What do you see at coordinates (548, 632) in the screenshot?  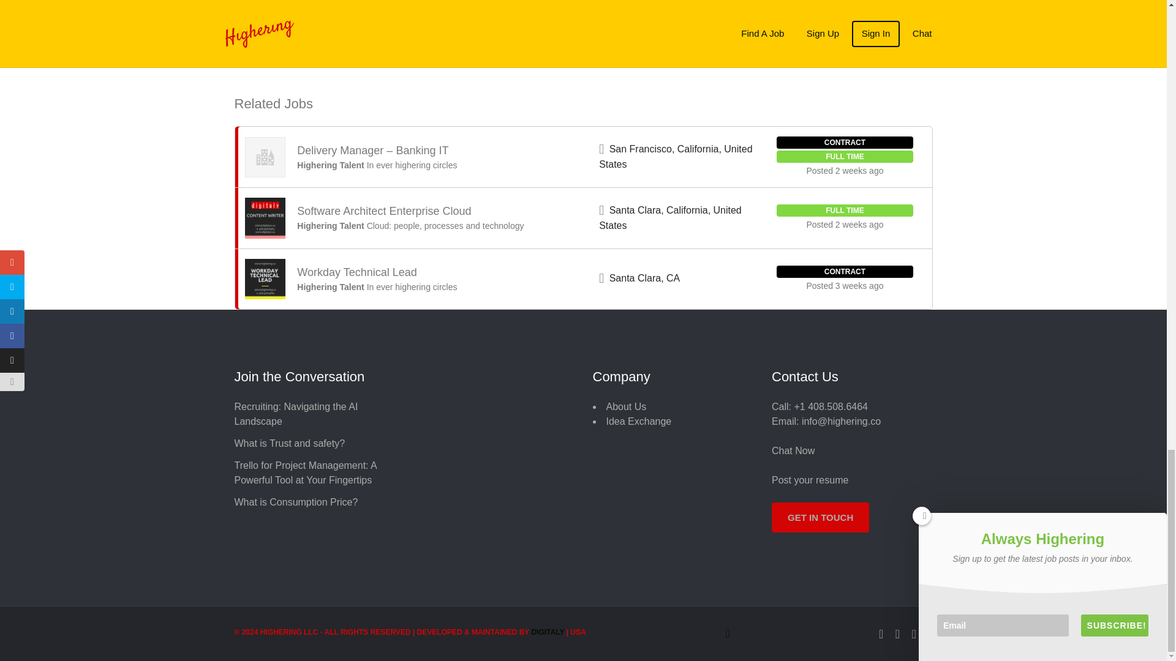 I see `DIGITALY` at bounding box center [548, 632].